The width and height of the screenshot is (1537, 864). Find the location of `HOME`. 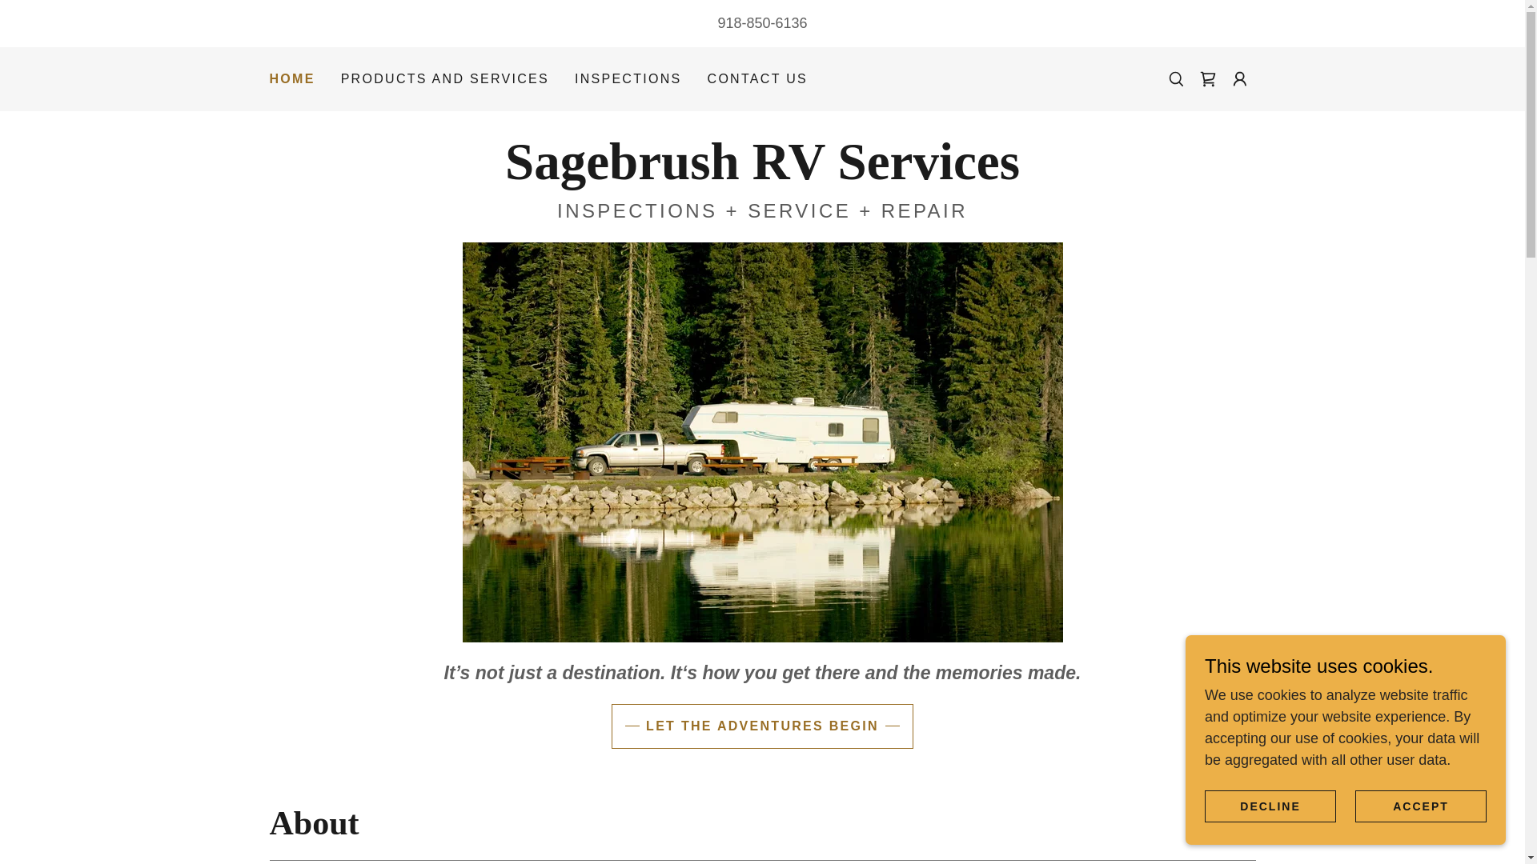

HOME is located at coordinates (291, 79).